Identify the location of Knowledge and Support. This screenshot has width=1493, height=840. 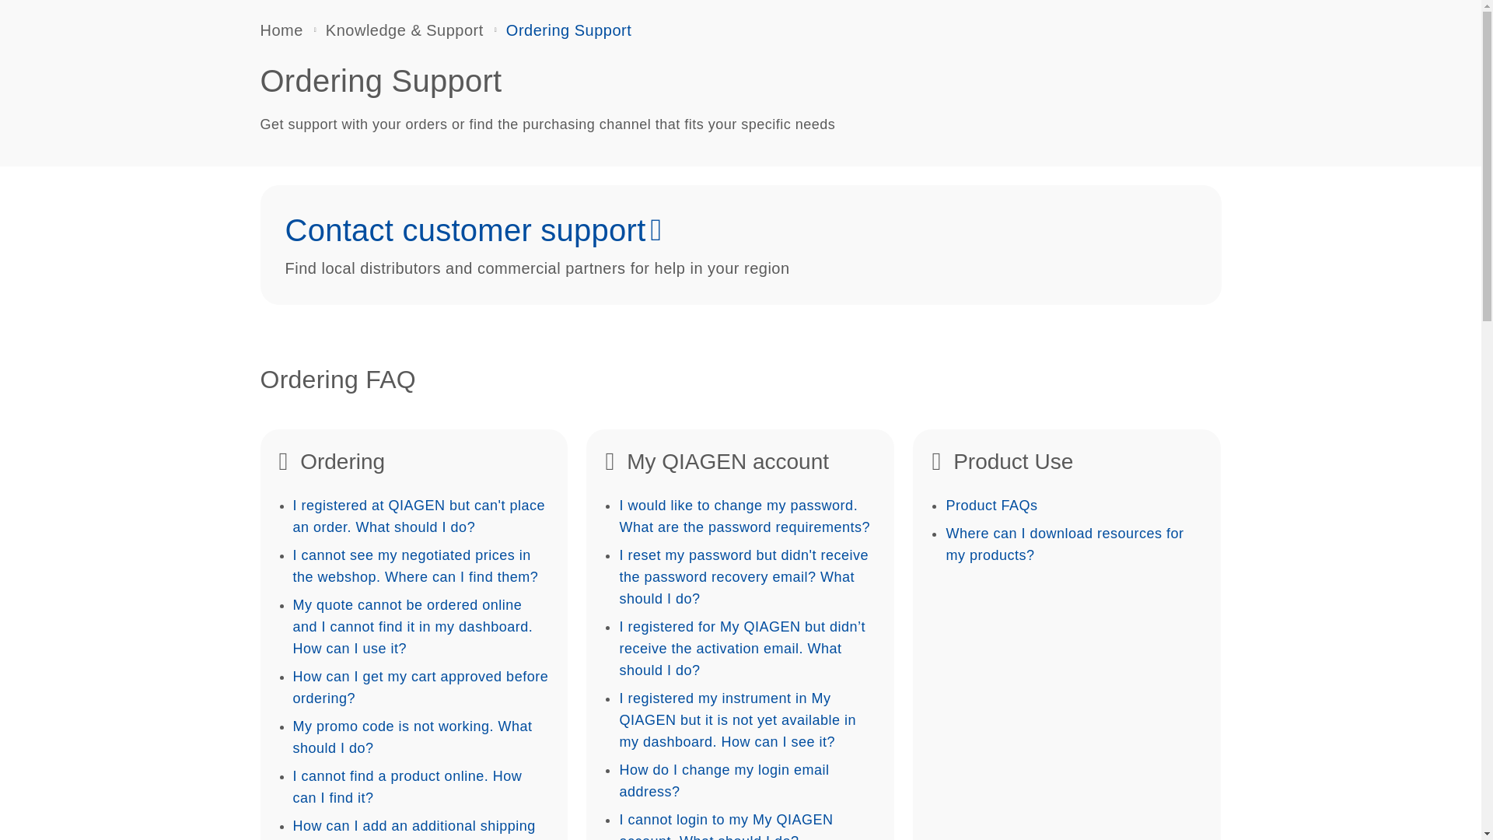
(404, 30).